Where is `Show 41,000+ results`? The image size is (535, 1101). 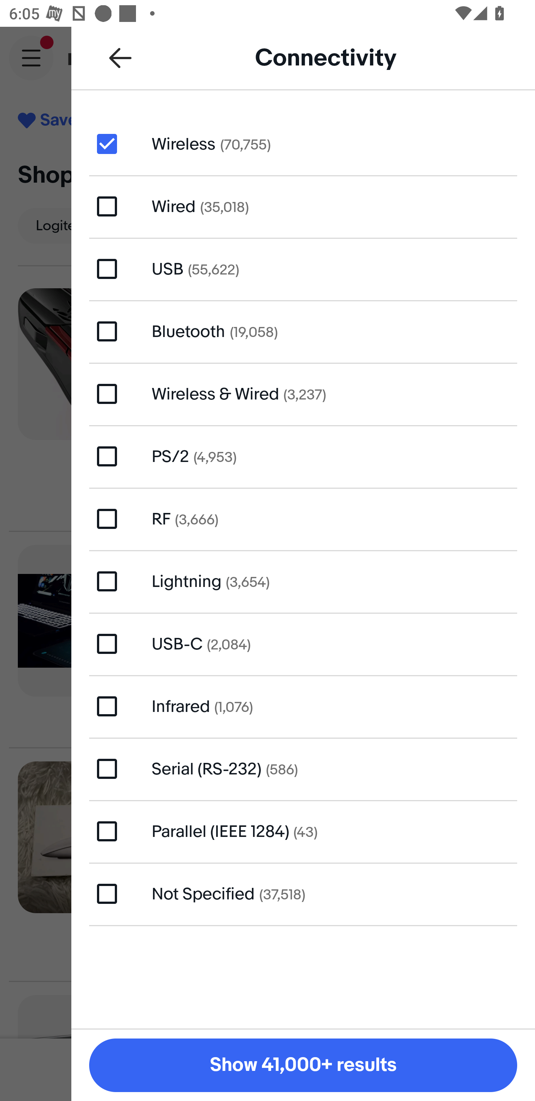 Show 41,000+ results is located at coordinates (303, 1065).